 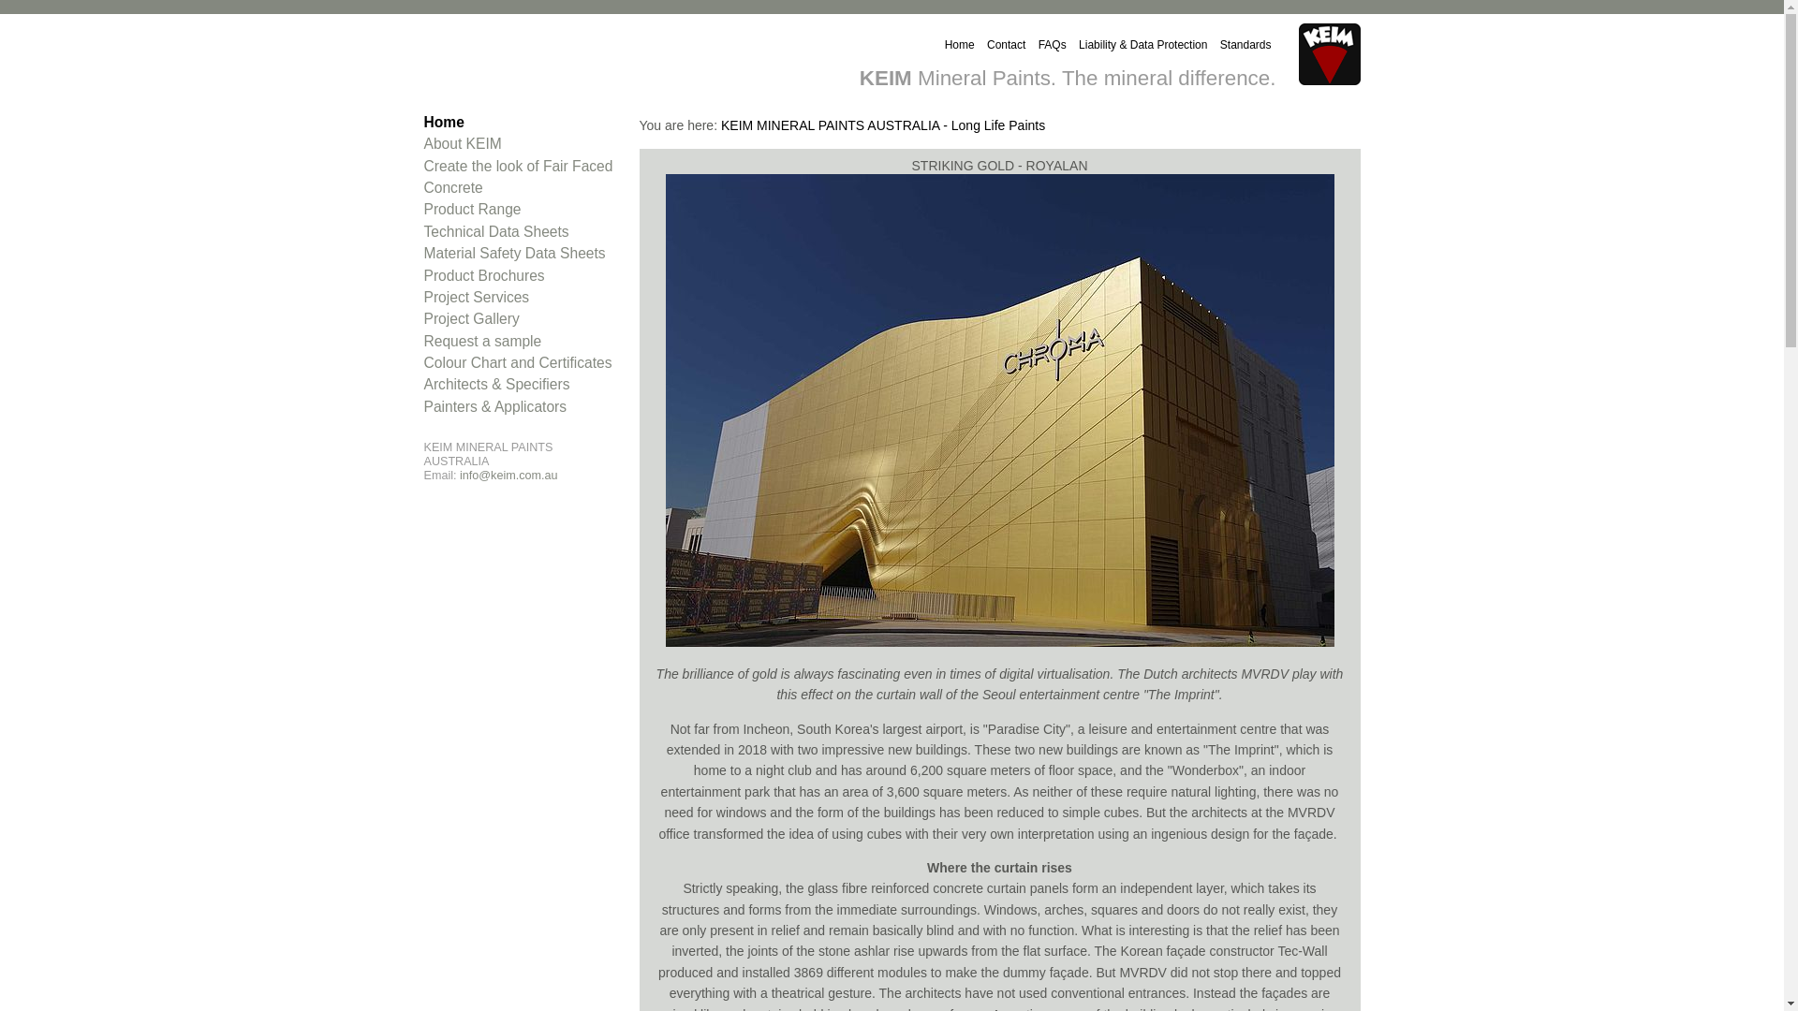 I want to click on Product Range, so click(x=472, y=210).